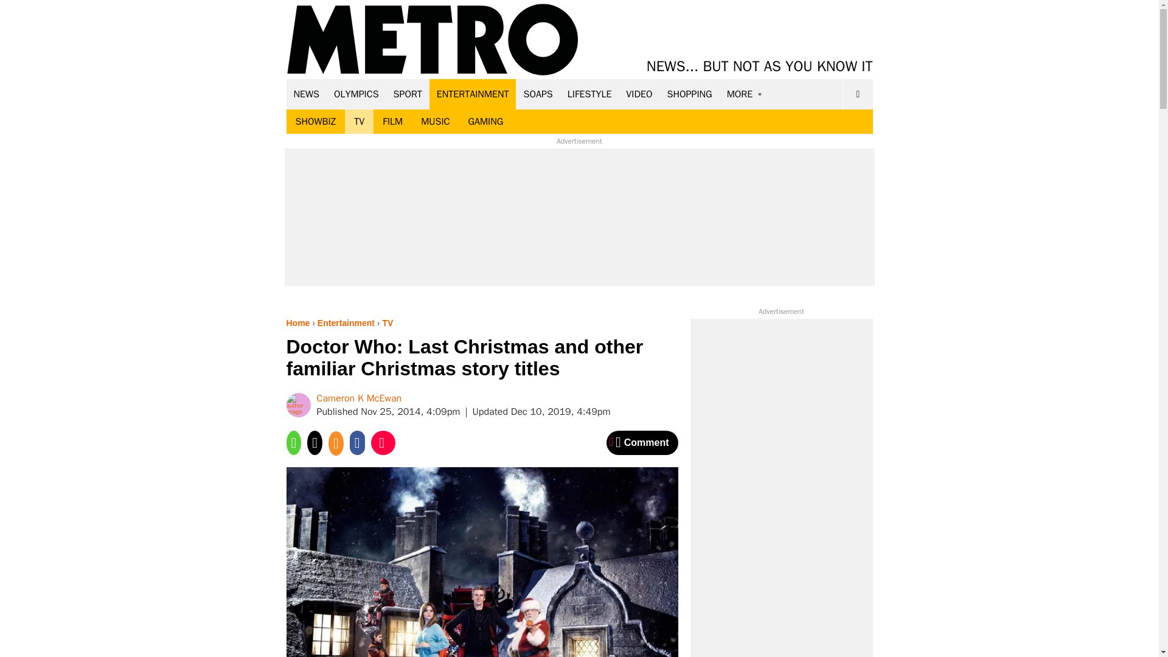 The image size is (1168, 657). I want to click on LIFESTYLE, so click(589, 94).